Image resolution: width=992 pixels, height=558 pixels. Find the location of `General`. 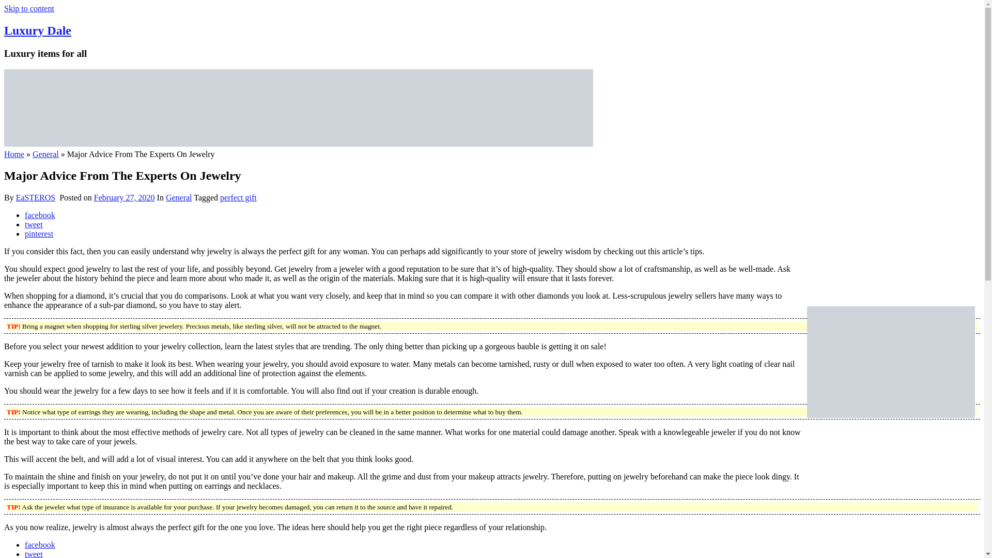

General is located at coordinates (179, 197).